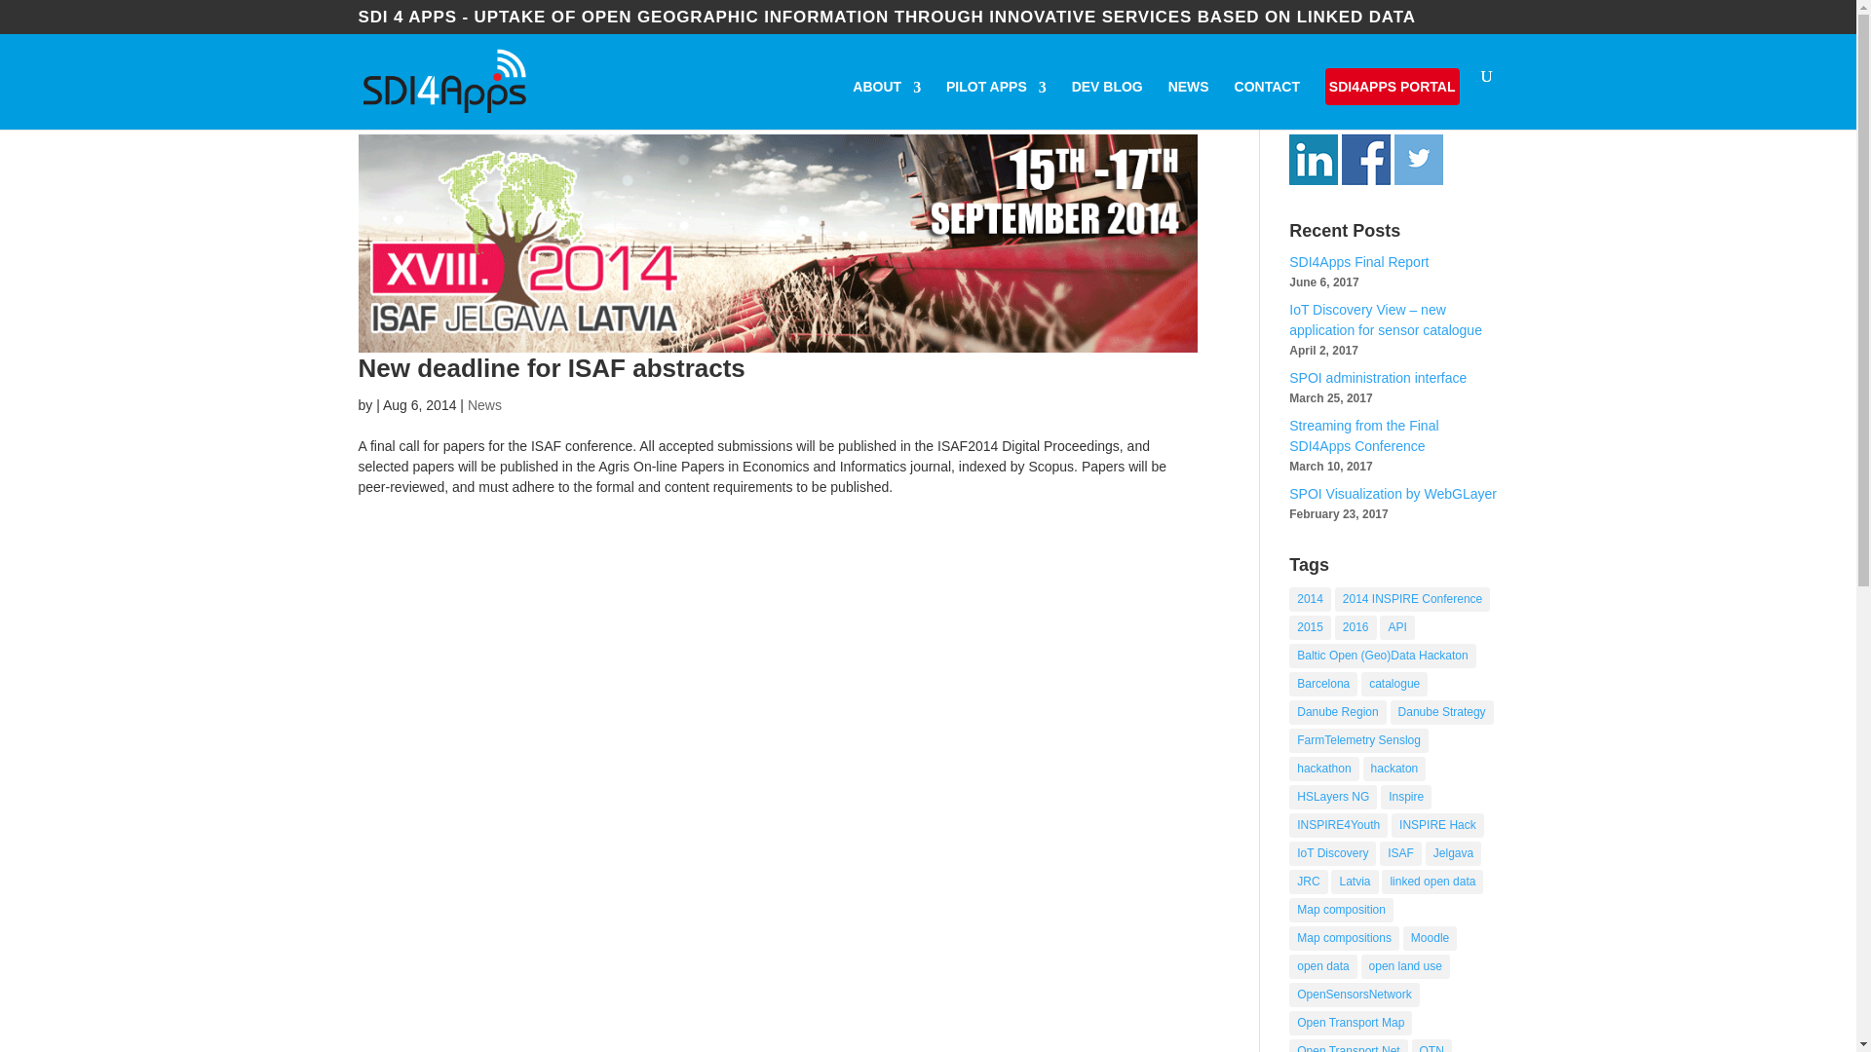  I want to click on ABOUT, so click(887, 103).